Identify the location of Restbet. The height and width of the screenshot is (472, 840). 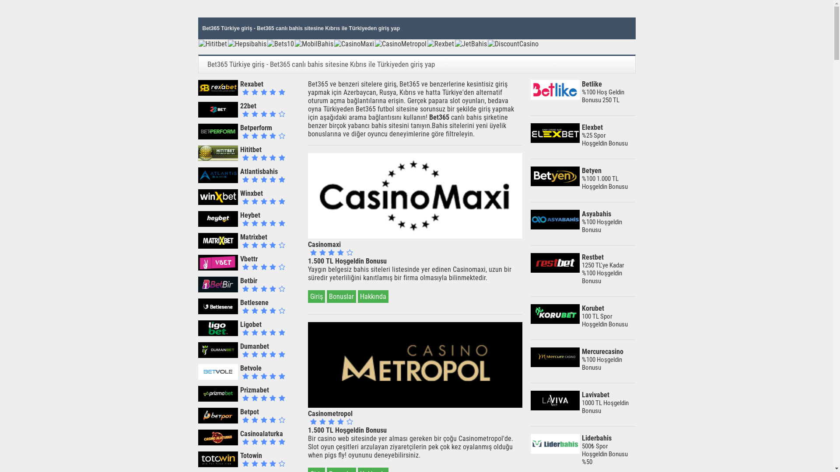
(555, 270).